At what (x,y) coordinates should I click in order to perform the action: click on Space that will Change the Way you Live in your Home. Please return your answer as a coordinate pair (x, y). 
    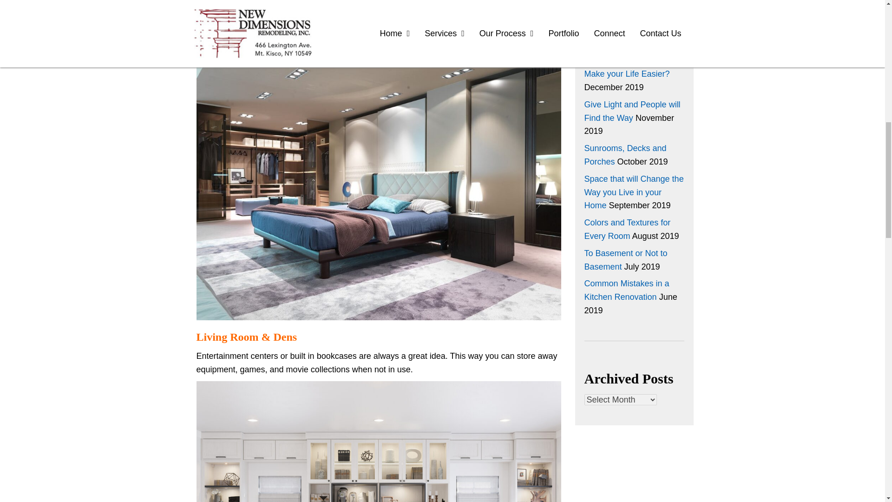
    Looking at the image, I should click on (634, 192).